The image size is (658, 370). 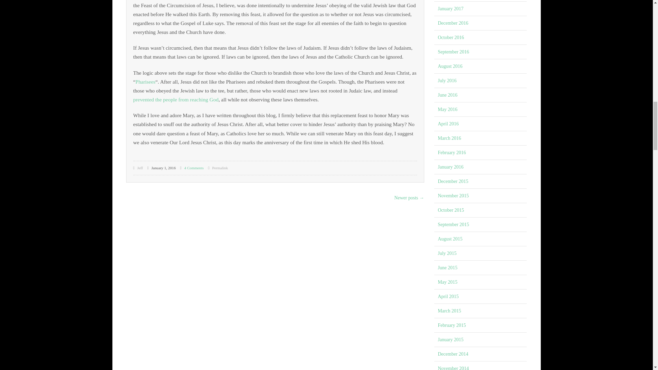 What do you see at coordinates (145, 82) in the screenshot?
I see `Pharisees` at bounding box center [145, 82].